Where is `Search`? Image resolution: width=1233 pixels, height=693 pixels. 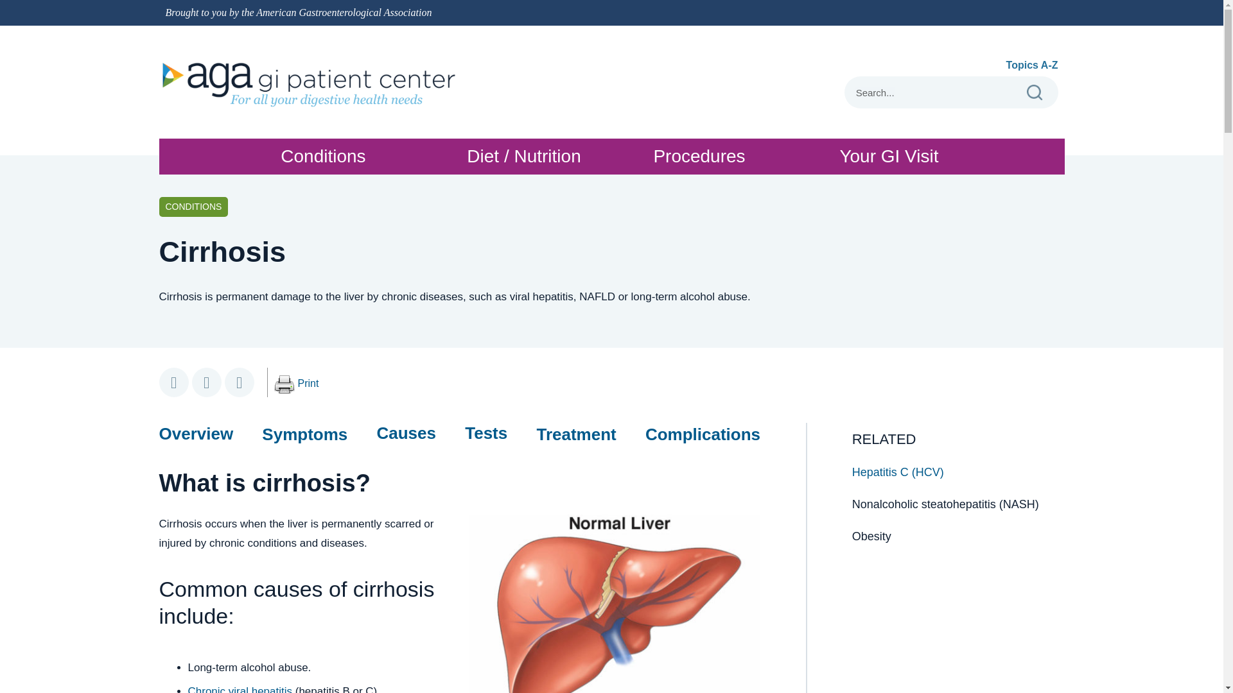
Search is located at coordinates (932, 92).